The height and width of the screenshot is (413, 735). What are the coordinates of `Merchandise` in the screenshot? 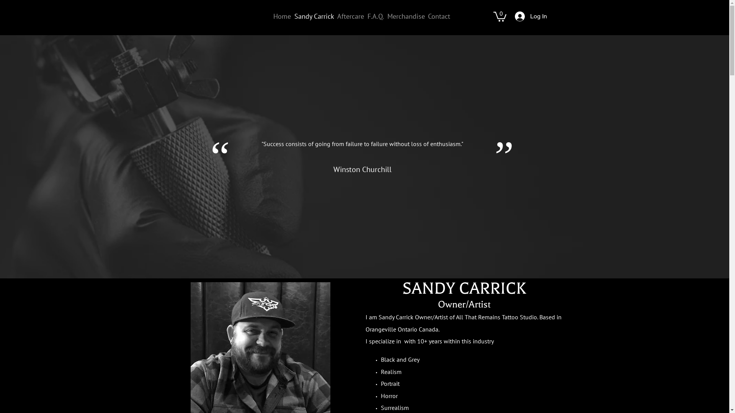 It's located at (406, 16).